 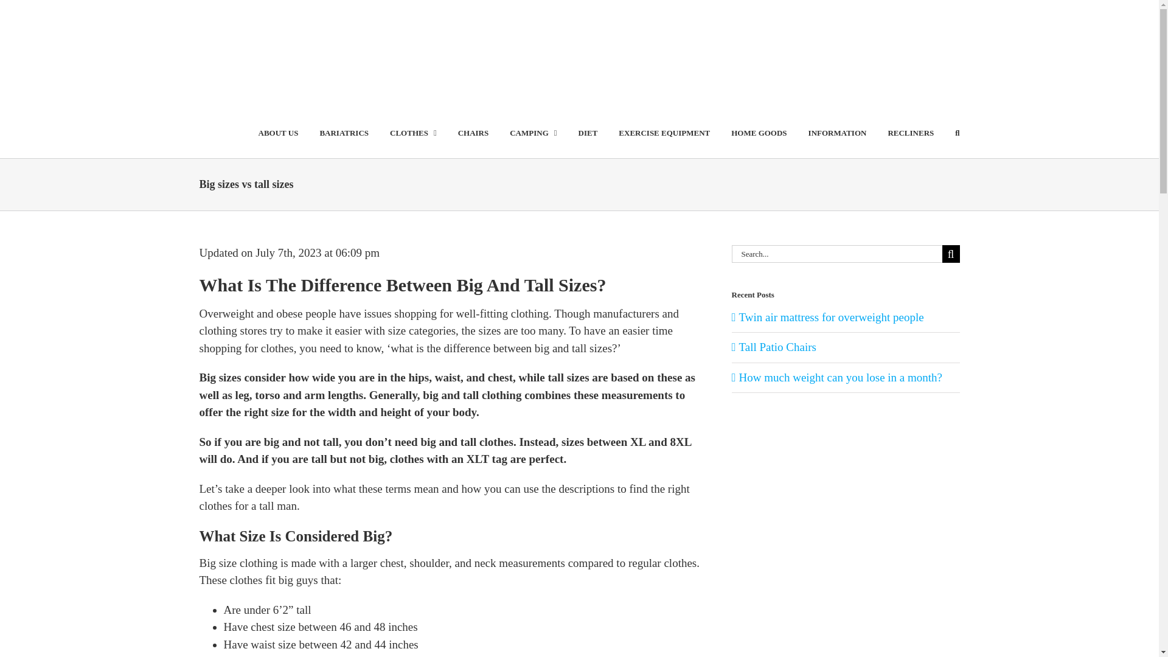 I want to click on BARIATRICS, so click(x=344, y=133).